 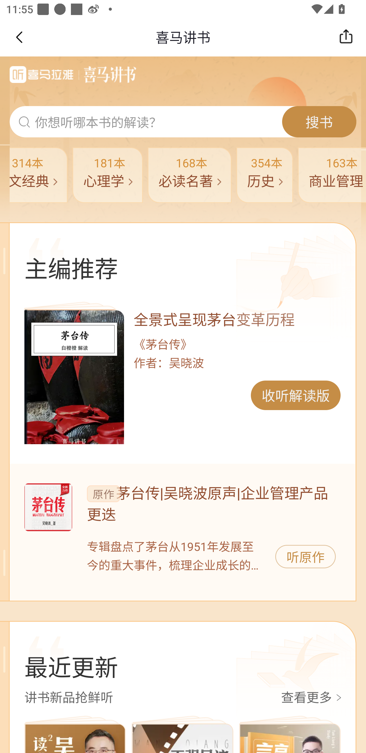 What do you see at coordinates (108, 175) in the screenshot?
I see `181本 心理学 search_tab_go@3x` at bounding box center [108, 175].